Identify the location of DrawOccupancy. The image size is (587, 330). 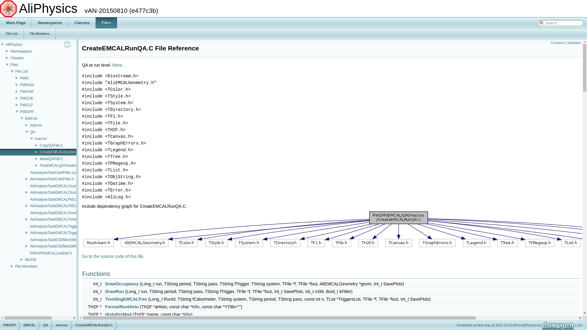
(122, 284).